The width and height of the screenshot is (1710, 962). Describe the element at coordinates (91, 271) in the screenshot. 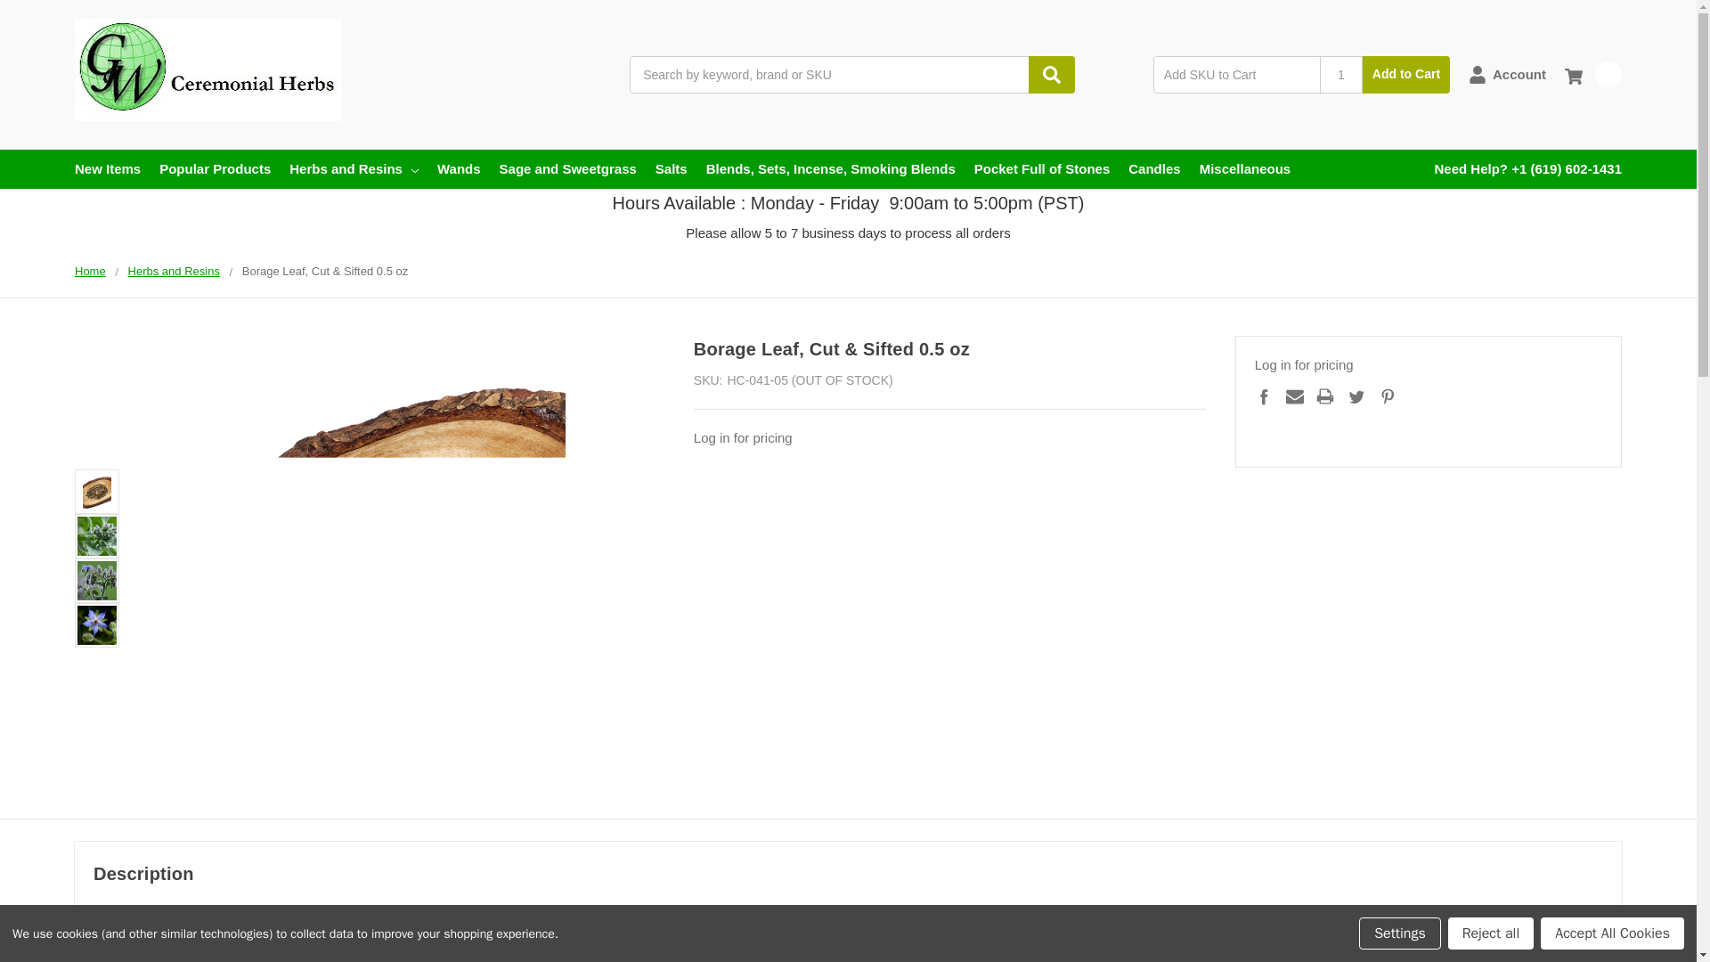

I see `Home` at that location.